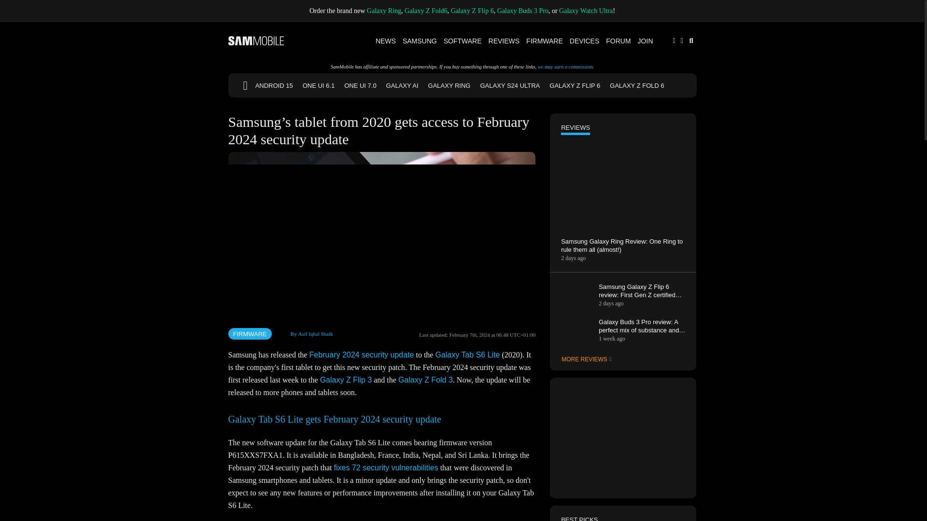 The height and width of the screenshot is (521, 927). I want to click on Galaxy Watch Ultra, so click(586, 11).